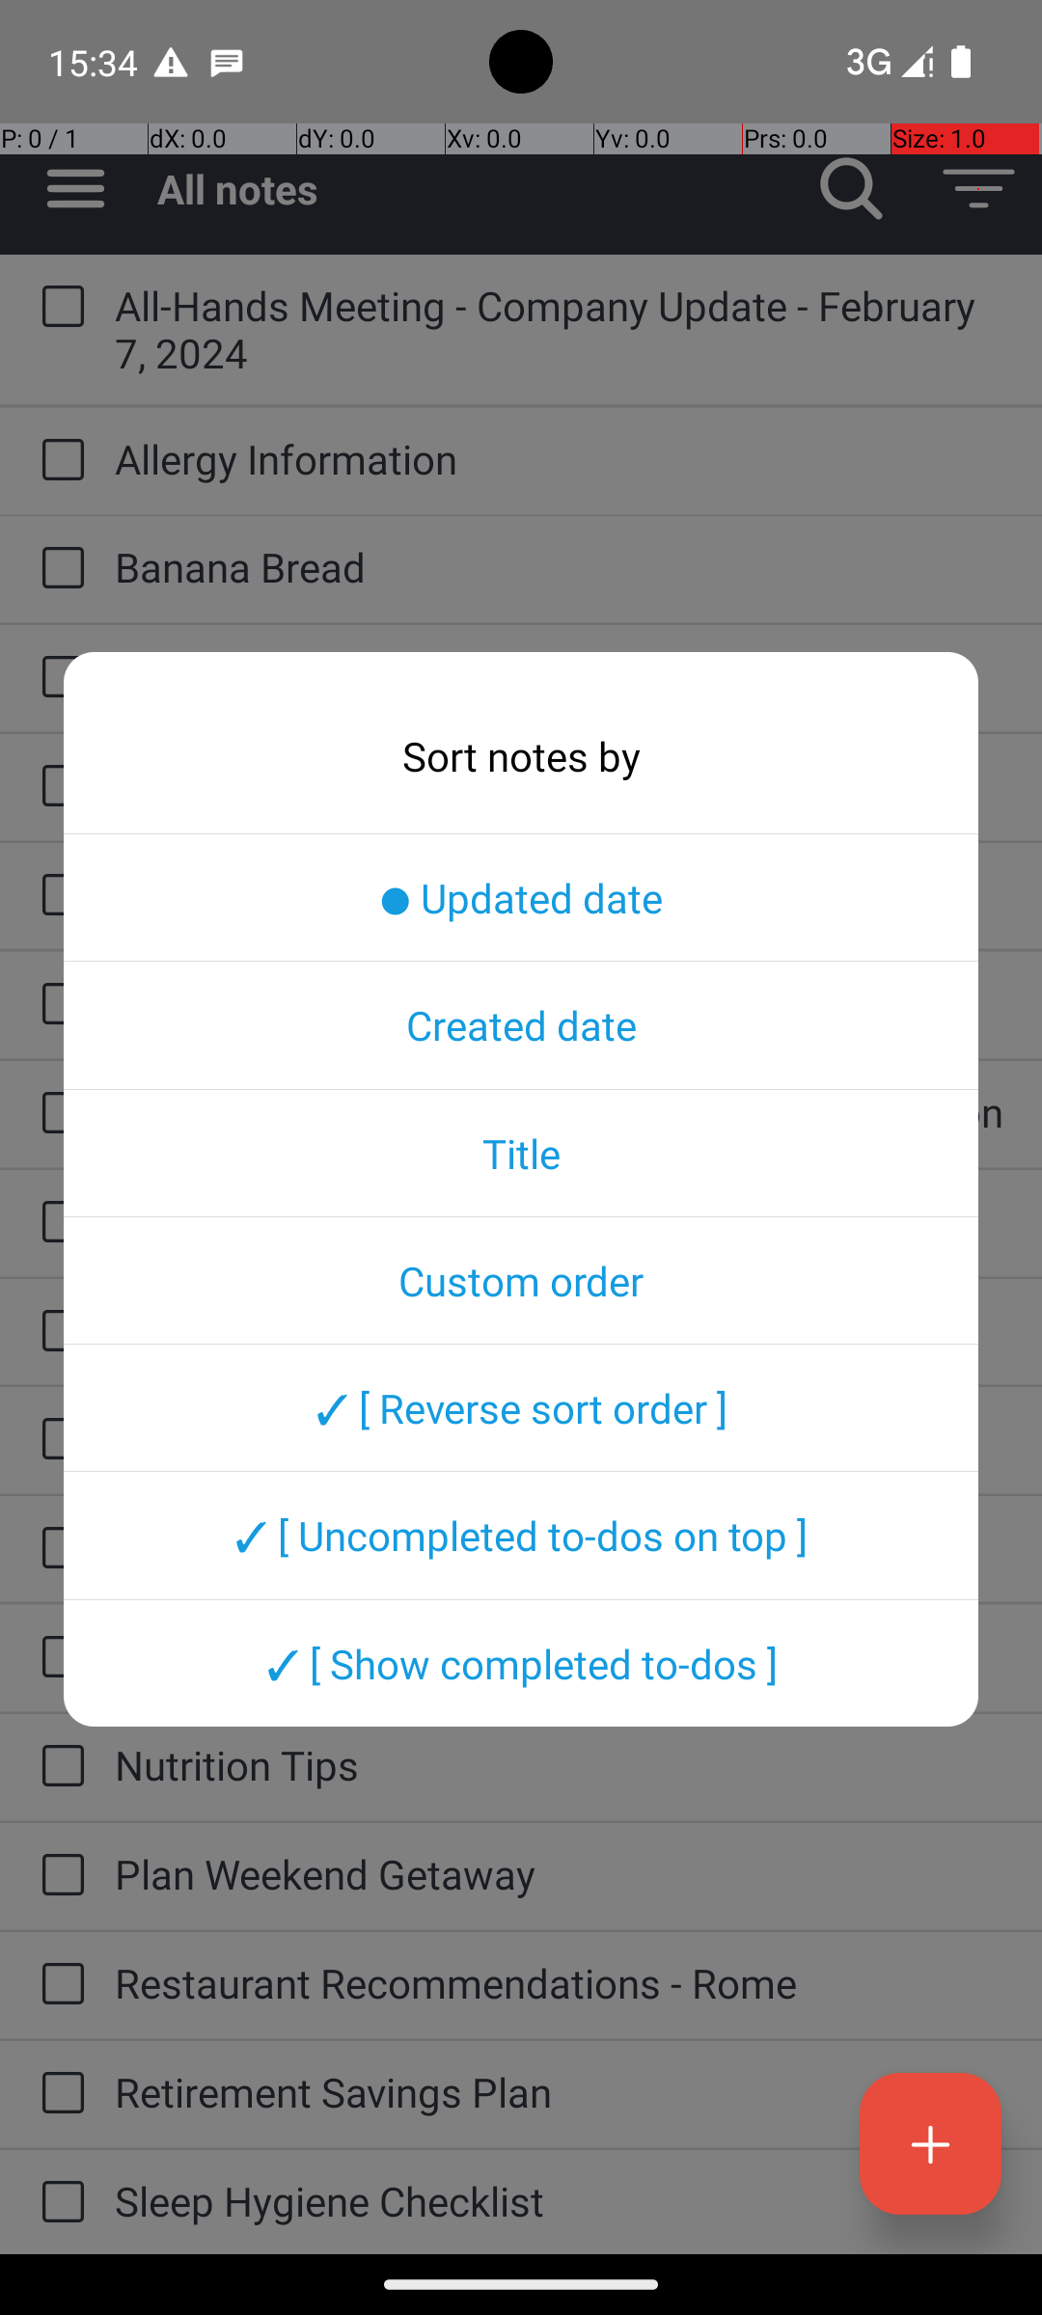 The image size is (1042, 2315). Describe the element at coordinates (930, 2143) in the screenshot. I see `` at that location.